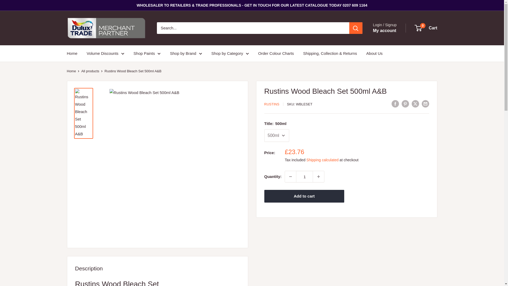  I want to click on Decrease quantity by 1, so click(291, 176).